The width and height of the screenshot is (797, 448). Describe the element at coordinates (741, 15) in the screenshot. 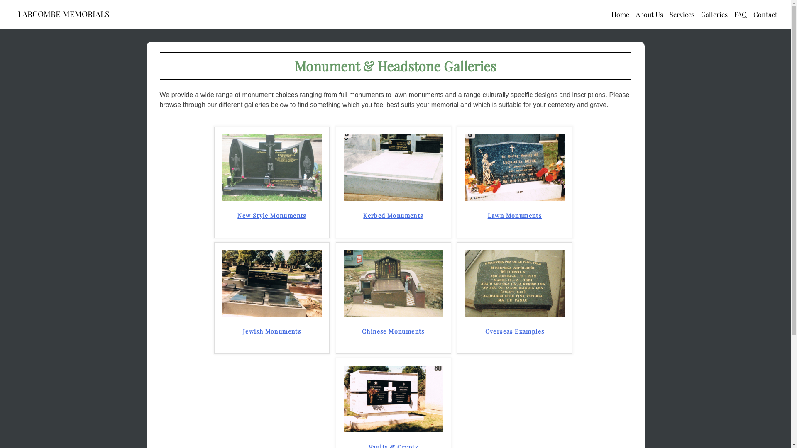

I see `FAQ` at that location.